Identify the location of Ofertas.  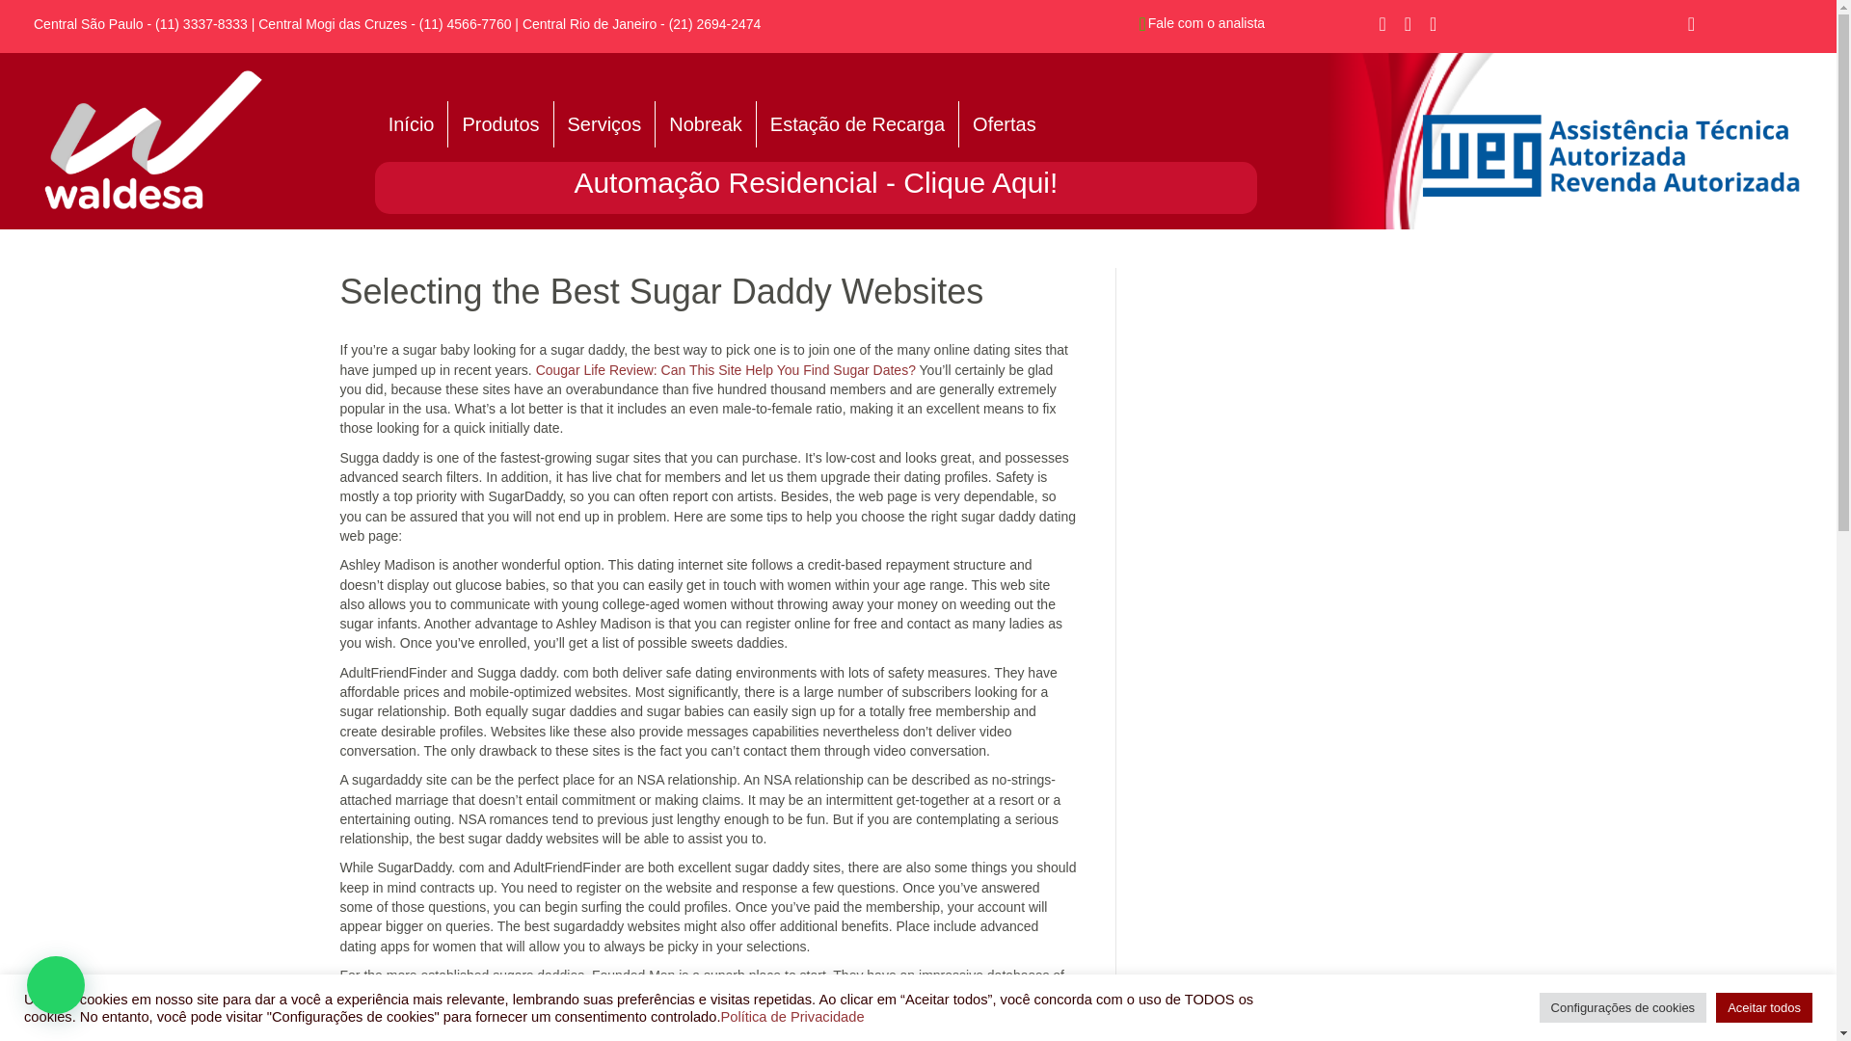
(1004, 123).